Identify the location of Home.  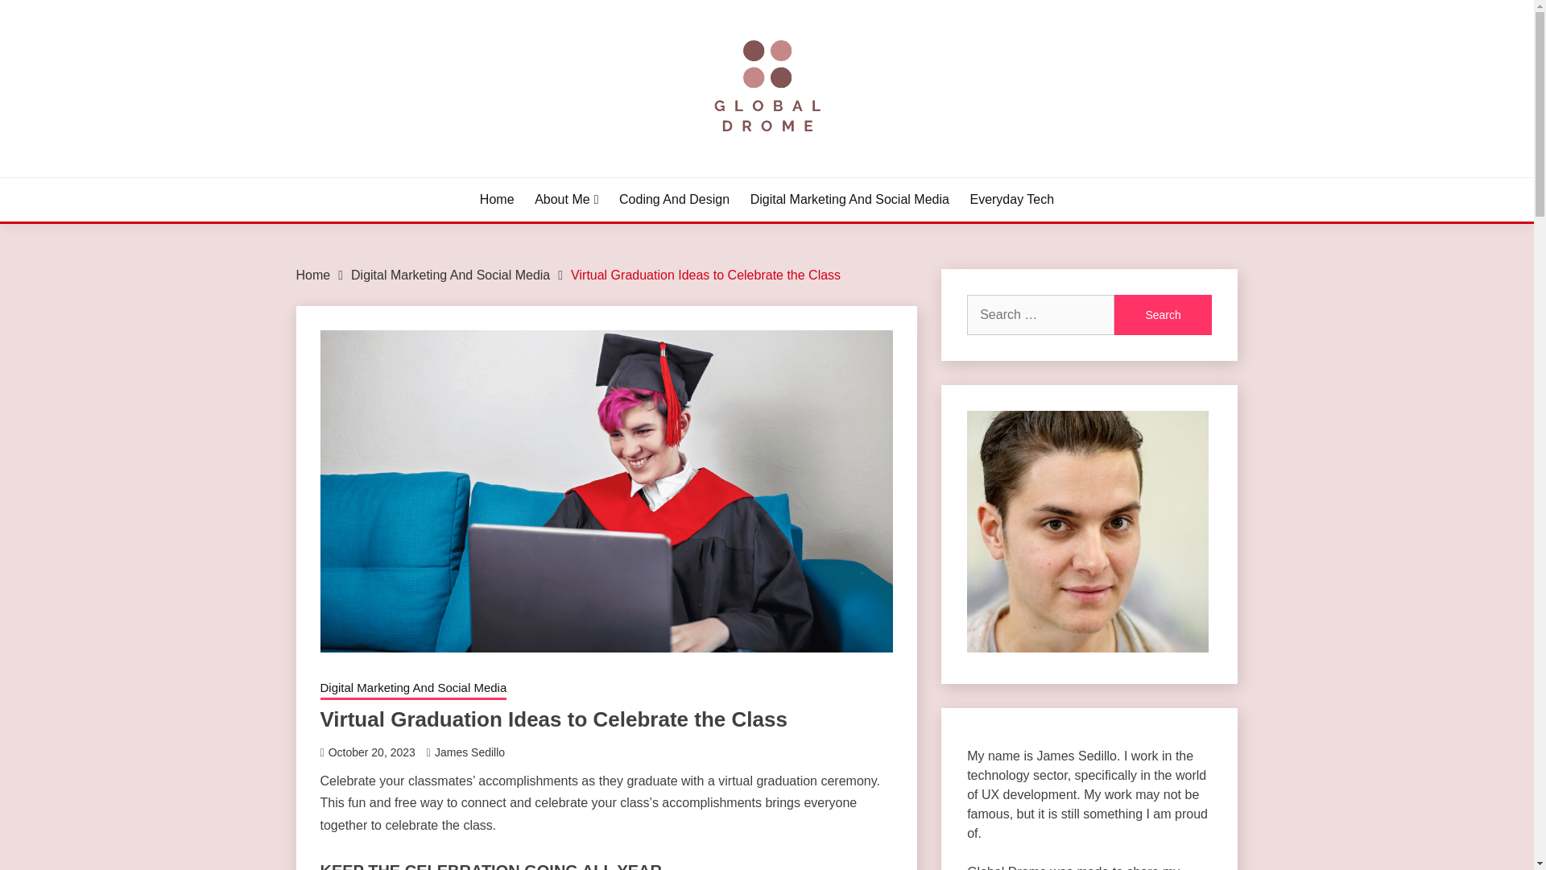
(497, 200).